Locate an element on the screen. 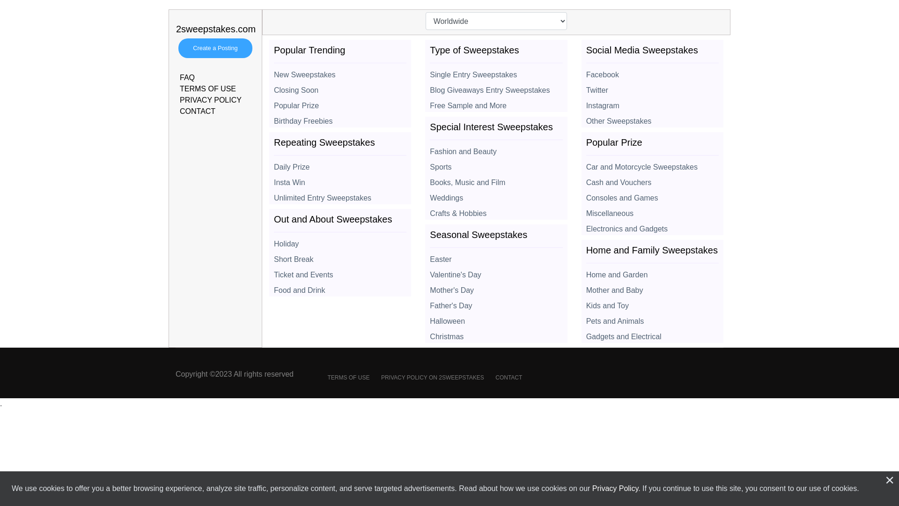 This screenshot has width=899, height=506. Home and Garden is located at coordinates (653, 272).